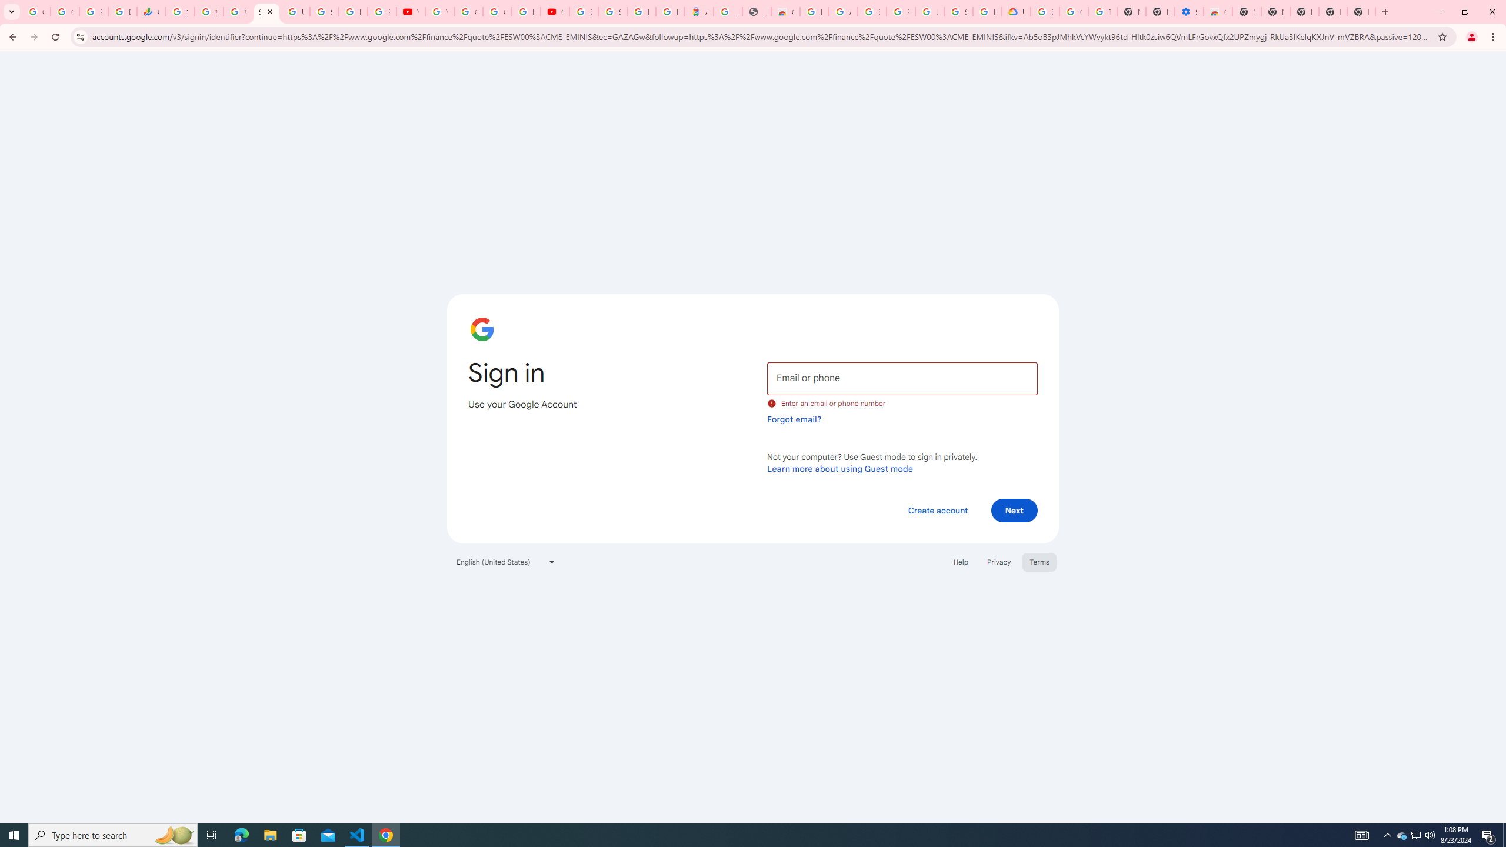  What do you see at coordinates (506, 562) in the screenshot?
I see `English (United States)` at bounding box center [506, 562].